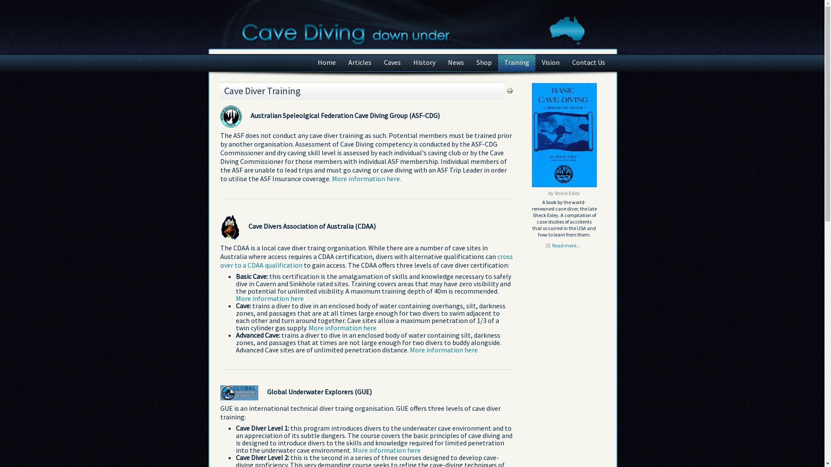 This screenshot has height=467, width=831. What do you see at coordinates (366, 261) in the screenshot?
I see `cross over to a CDAA qualification` at bounding box center [366, 261].